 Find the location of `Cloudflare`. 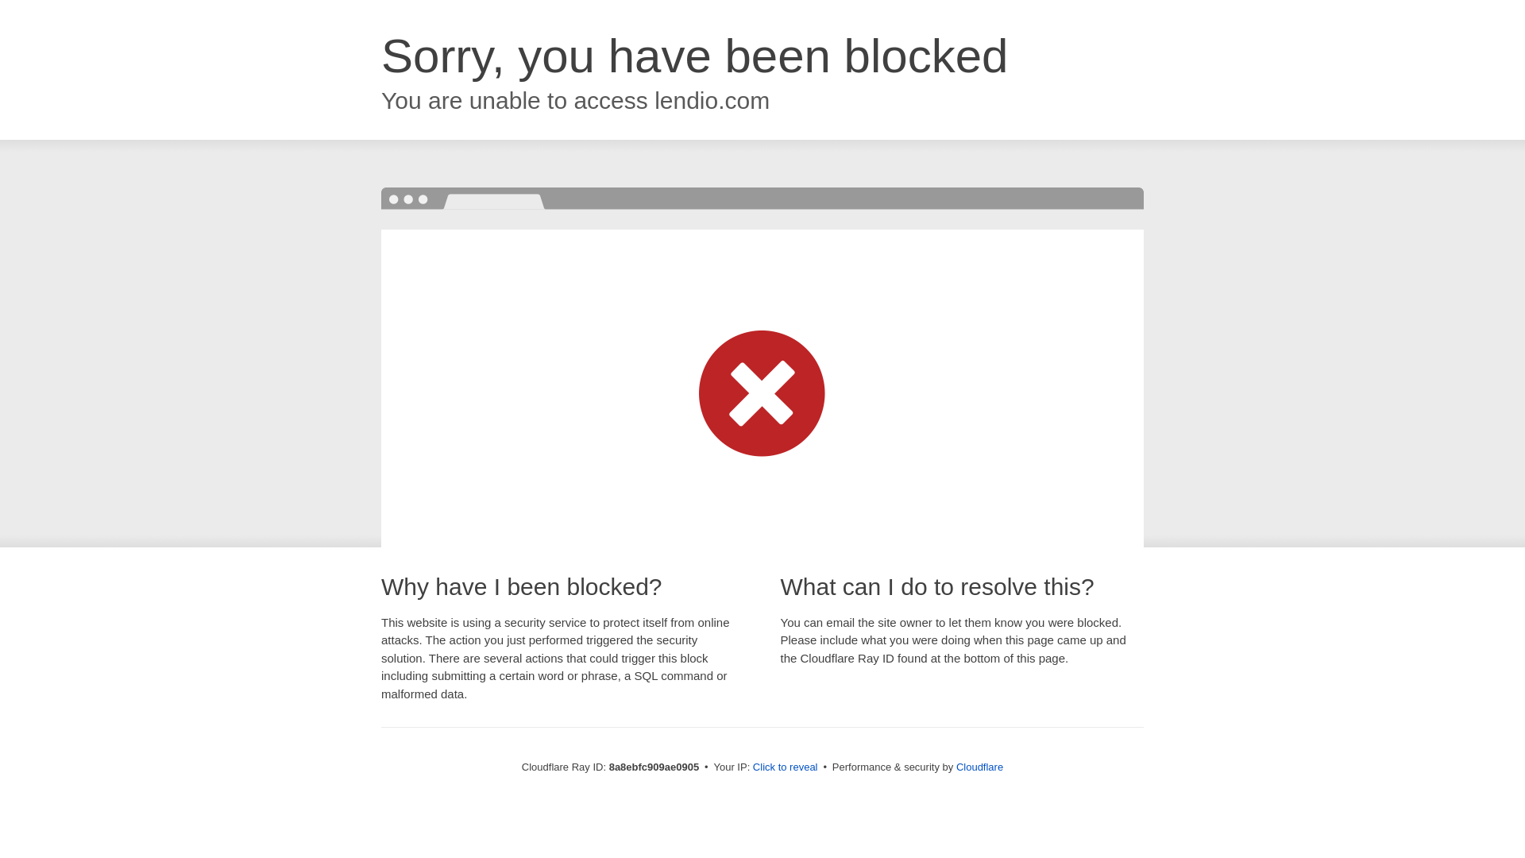

Cloudflare is located at coordinates (979, 767).